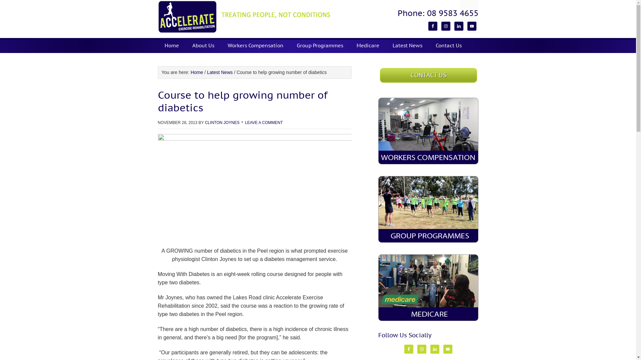 This screenshot has width=641, height=360. What do you see at coordinates (197, 72) in the screenshot?
I see `Home` at bounding box center [197, 72].